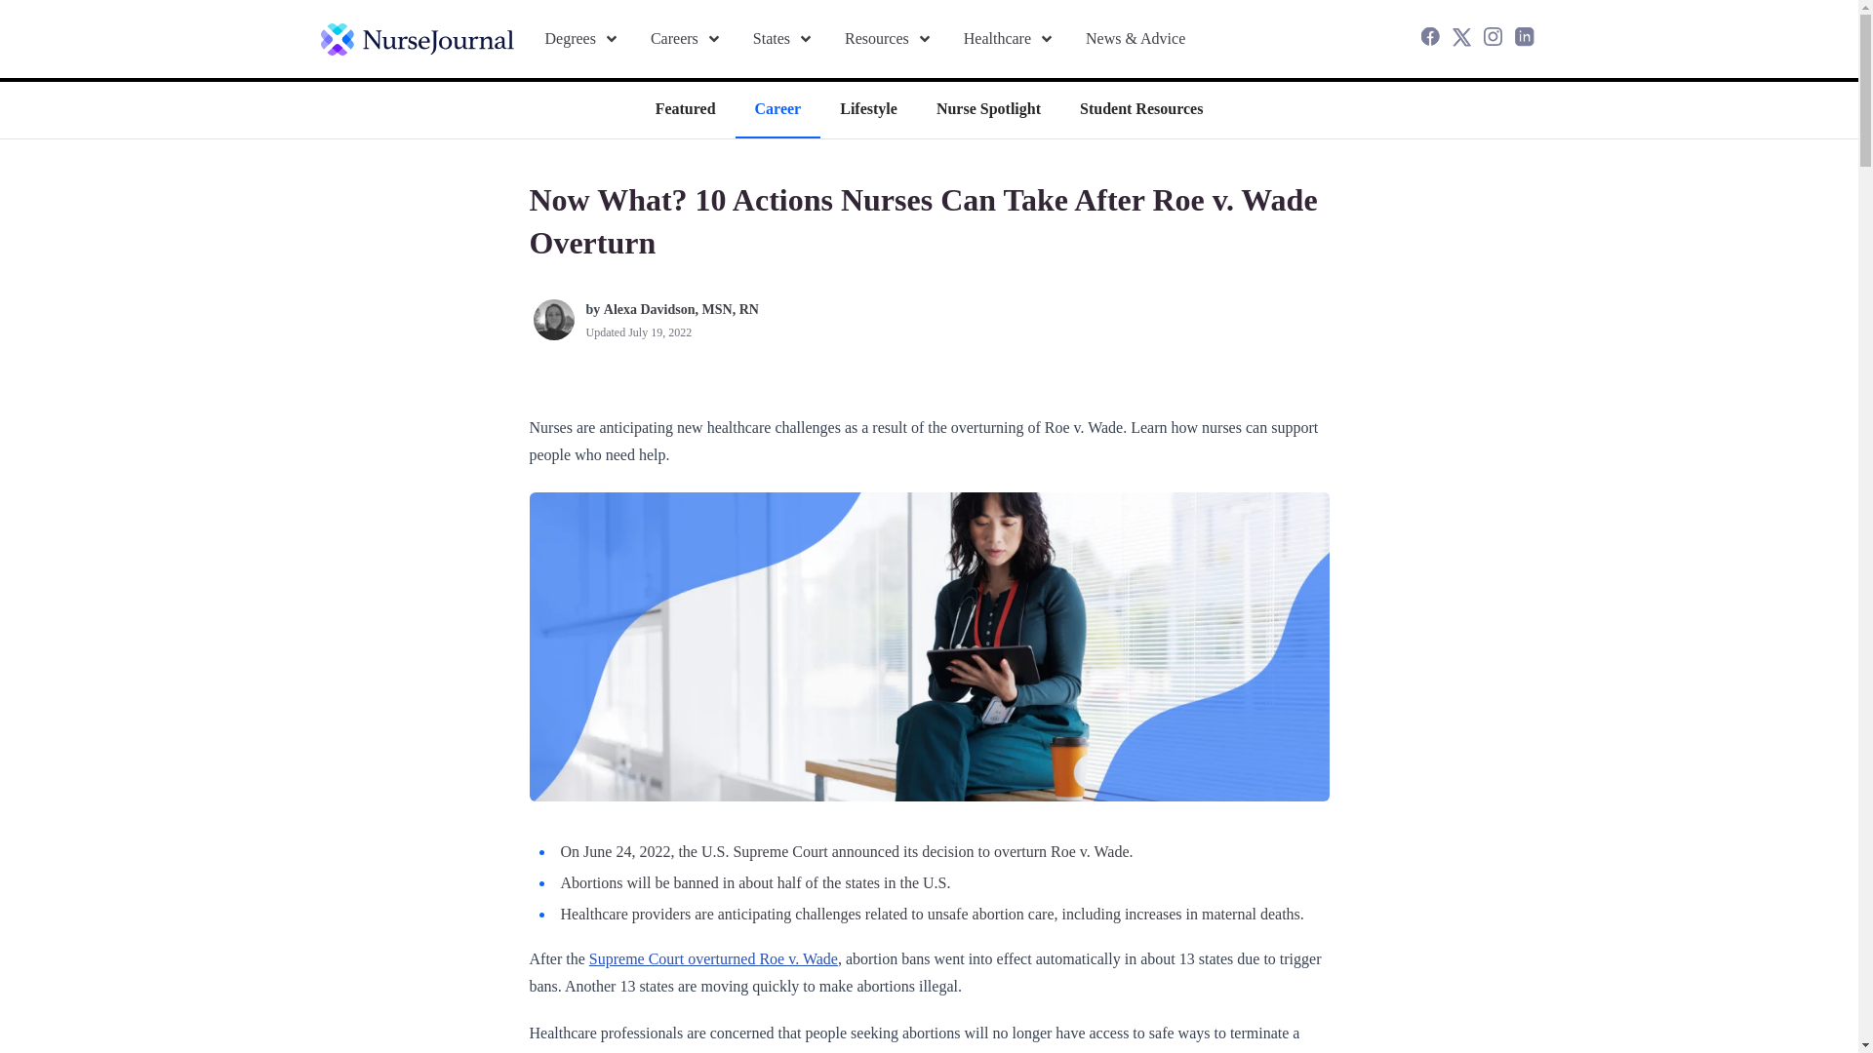  I want to click on Careers, so click(685, 39).